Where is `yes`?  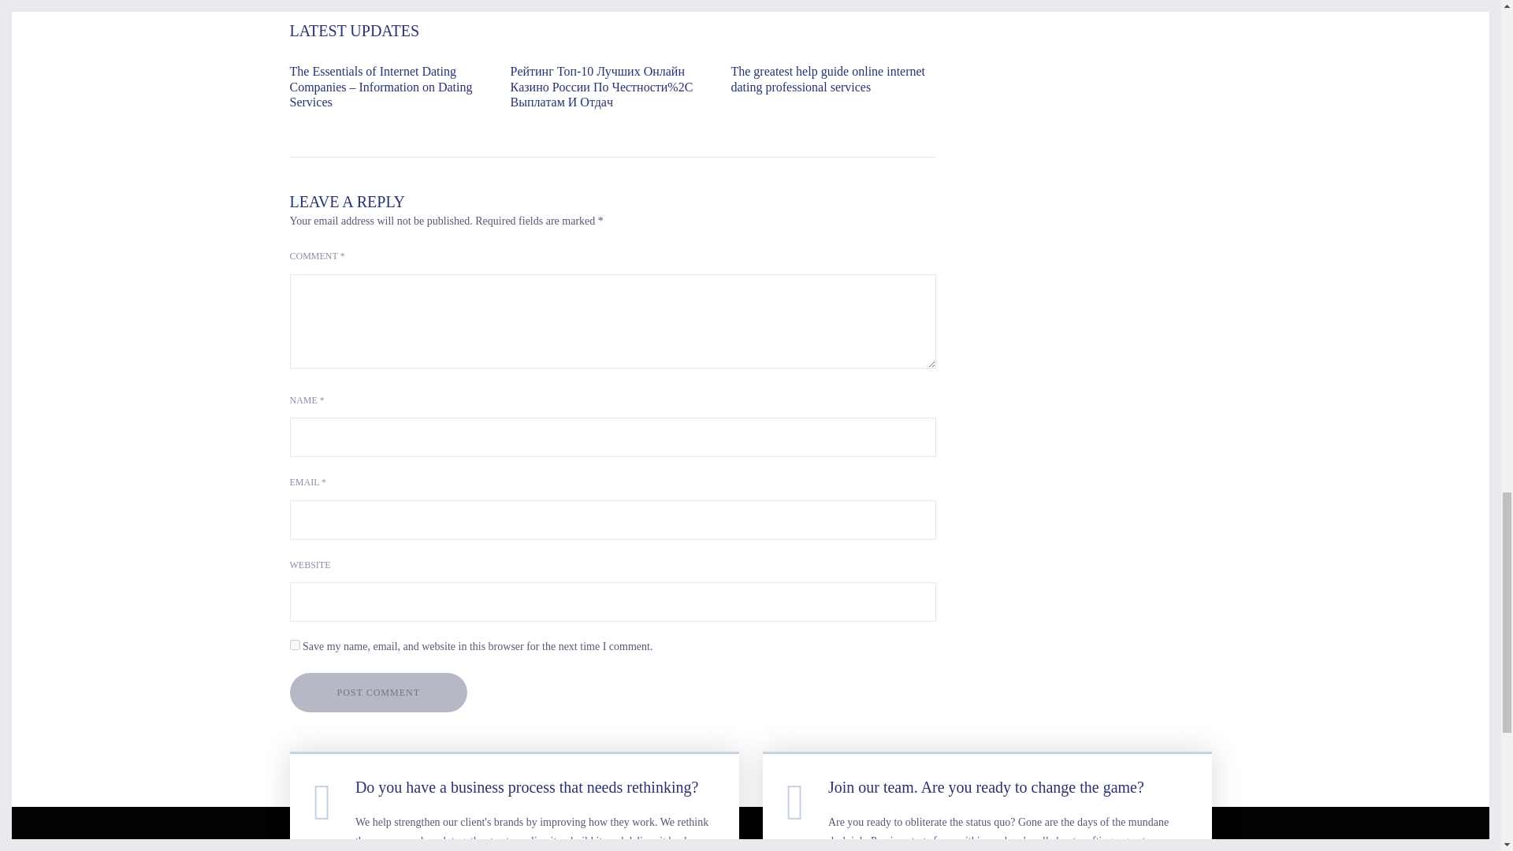 yes is located at coordinates (295, 645).